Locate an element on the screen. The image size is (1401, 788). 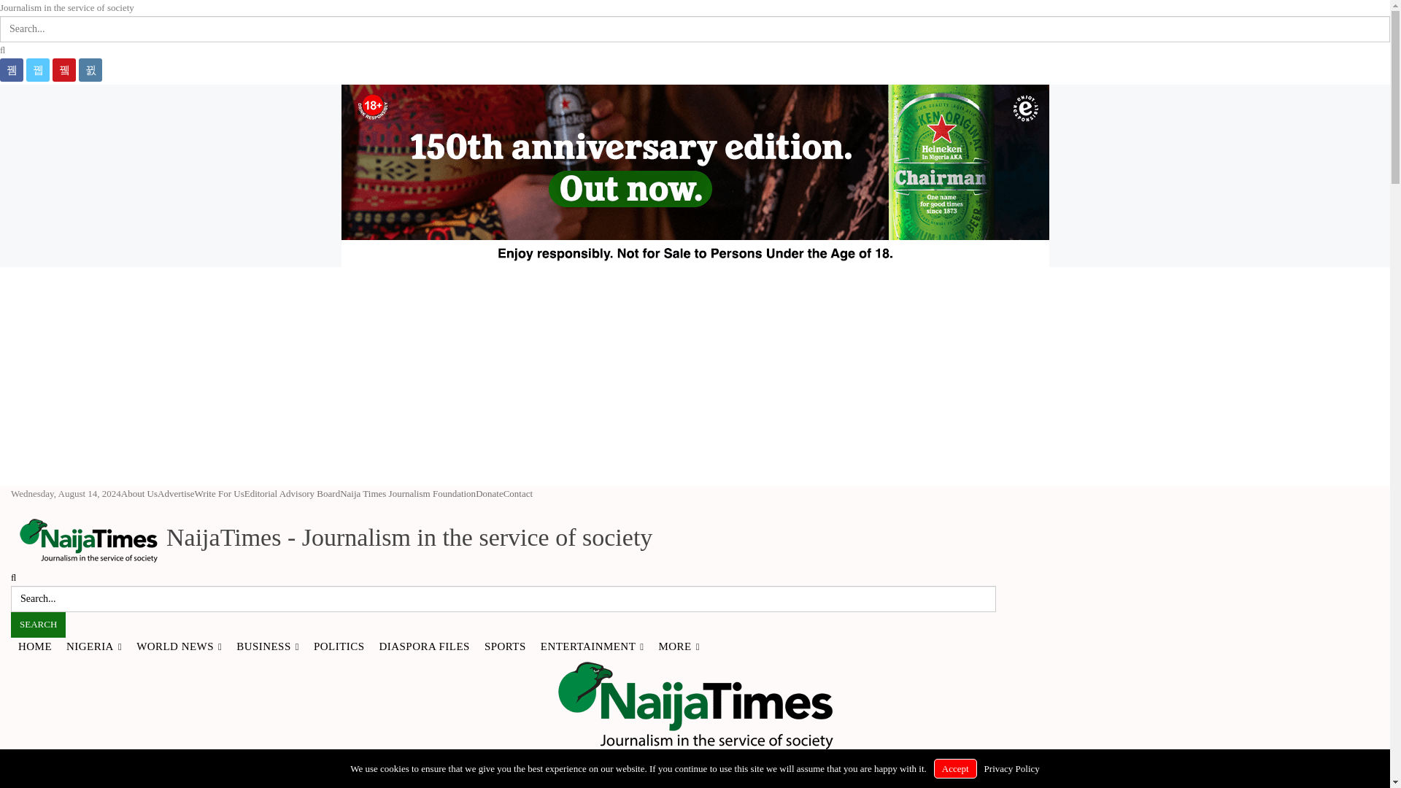
Donate is located at coordinates (489, 493).